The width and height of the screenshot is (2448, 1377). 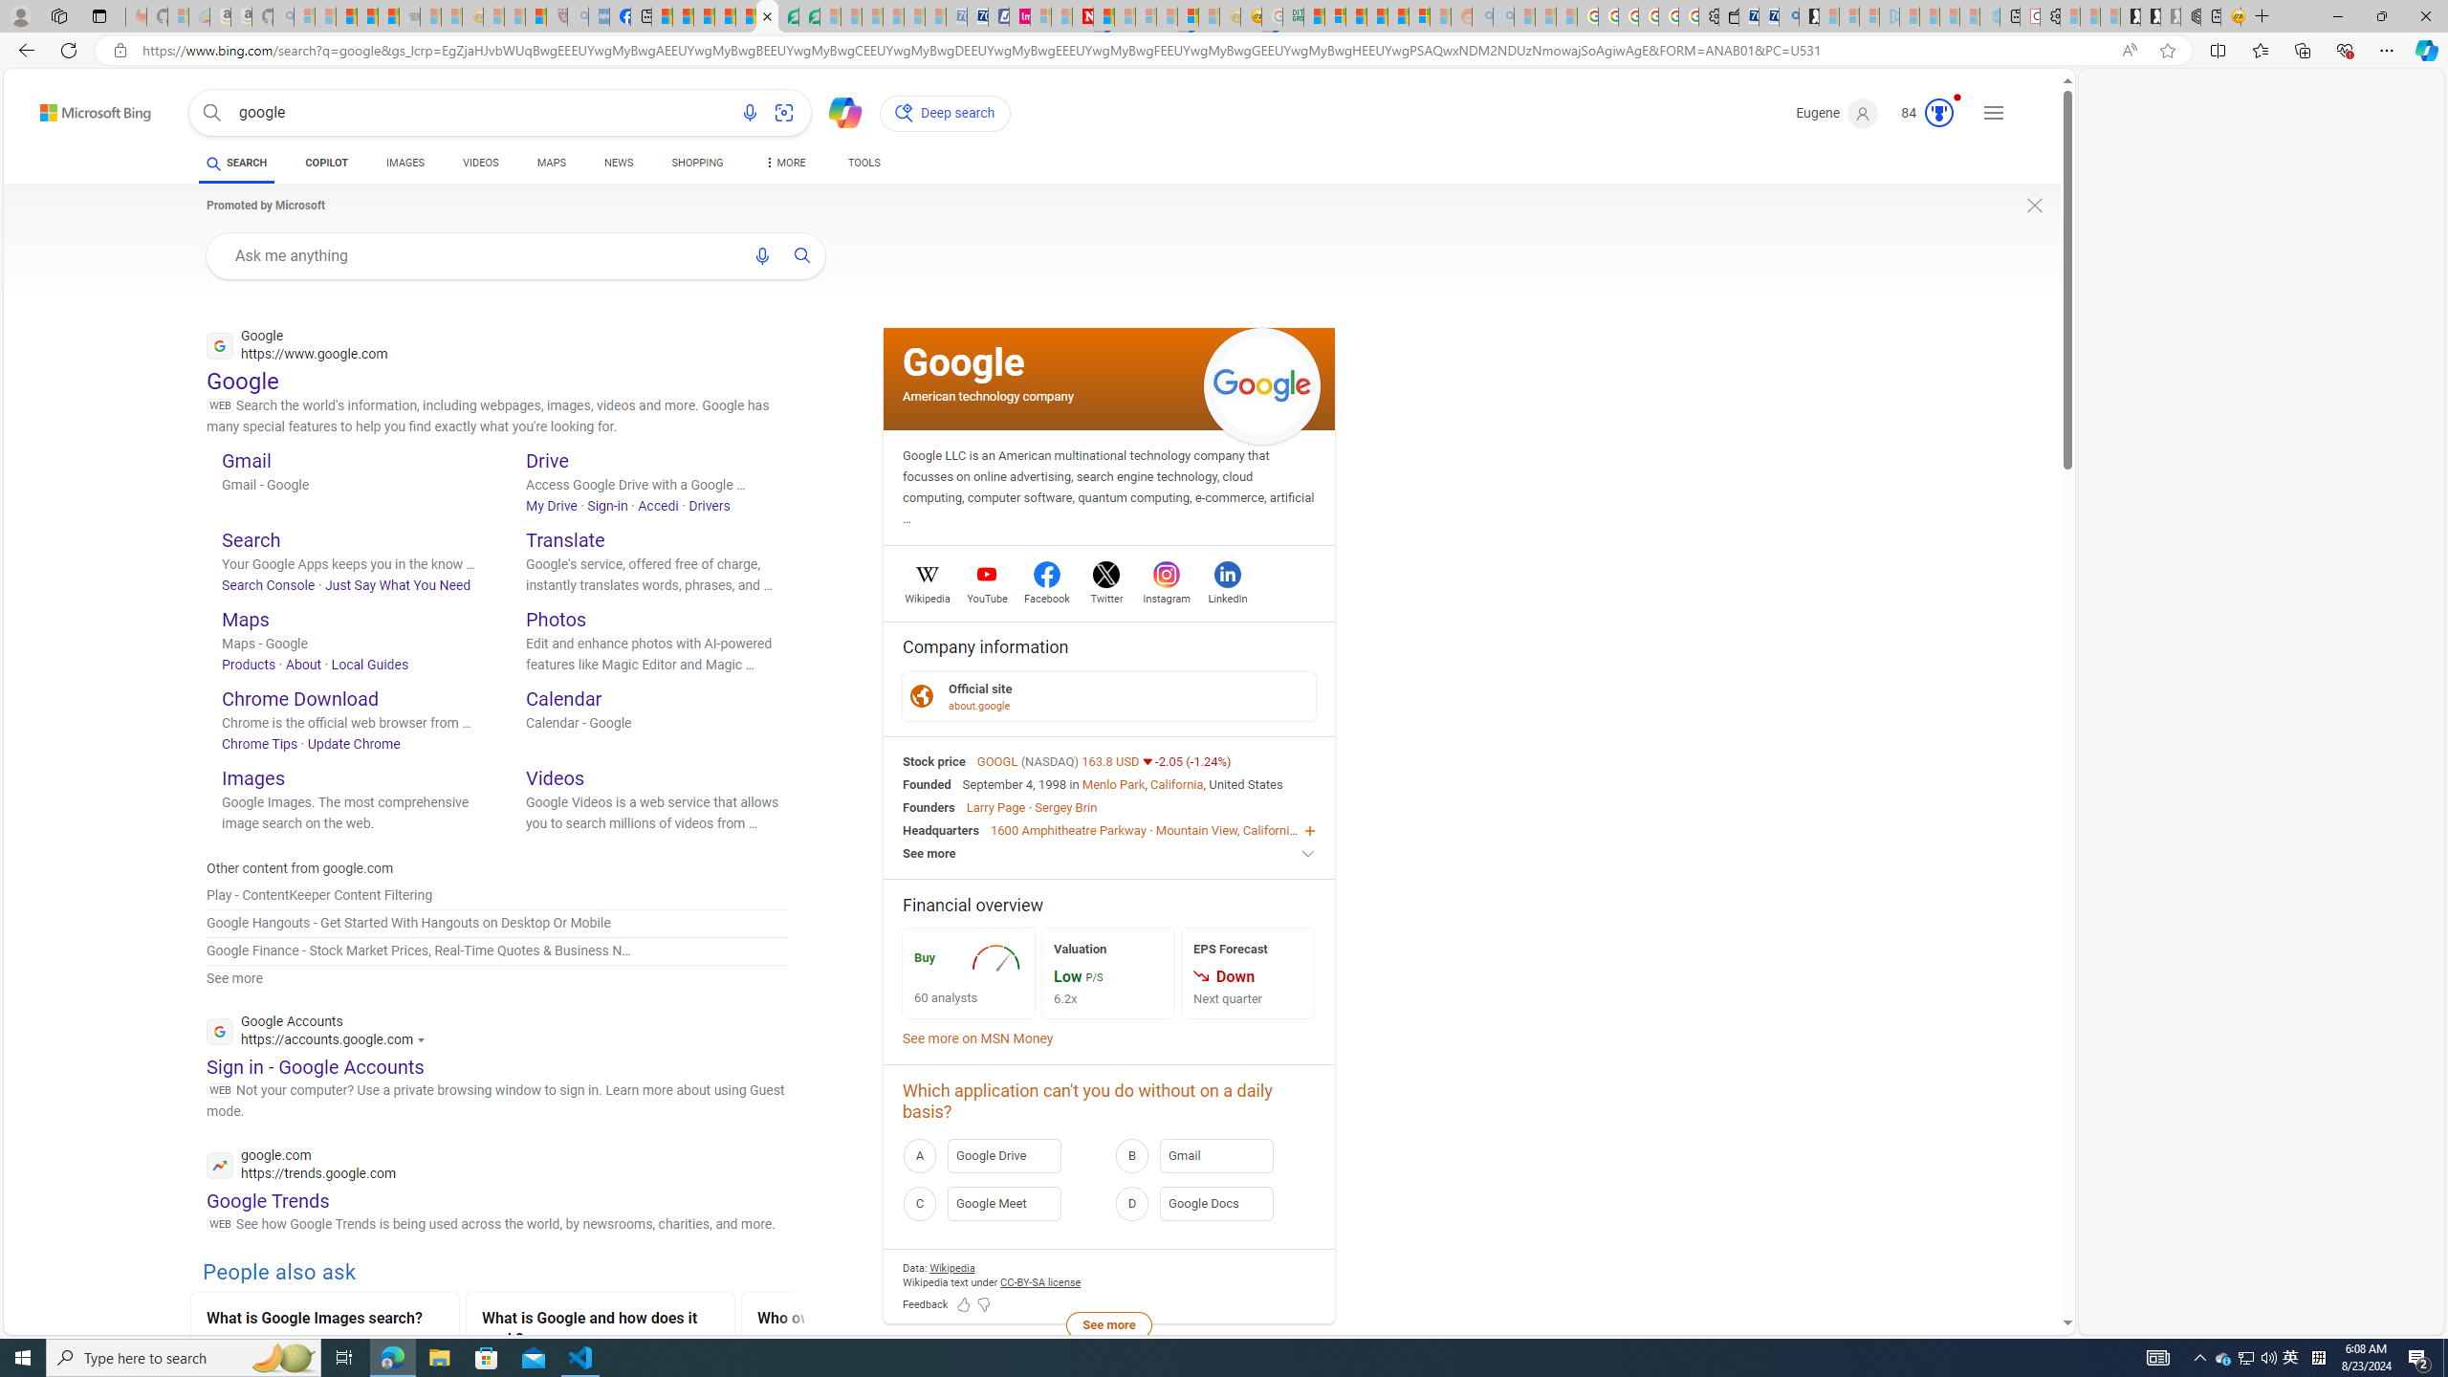 I want to click on Chrome Download, so click(x=300, y=698).